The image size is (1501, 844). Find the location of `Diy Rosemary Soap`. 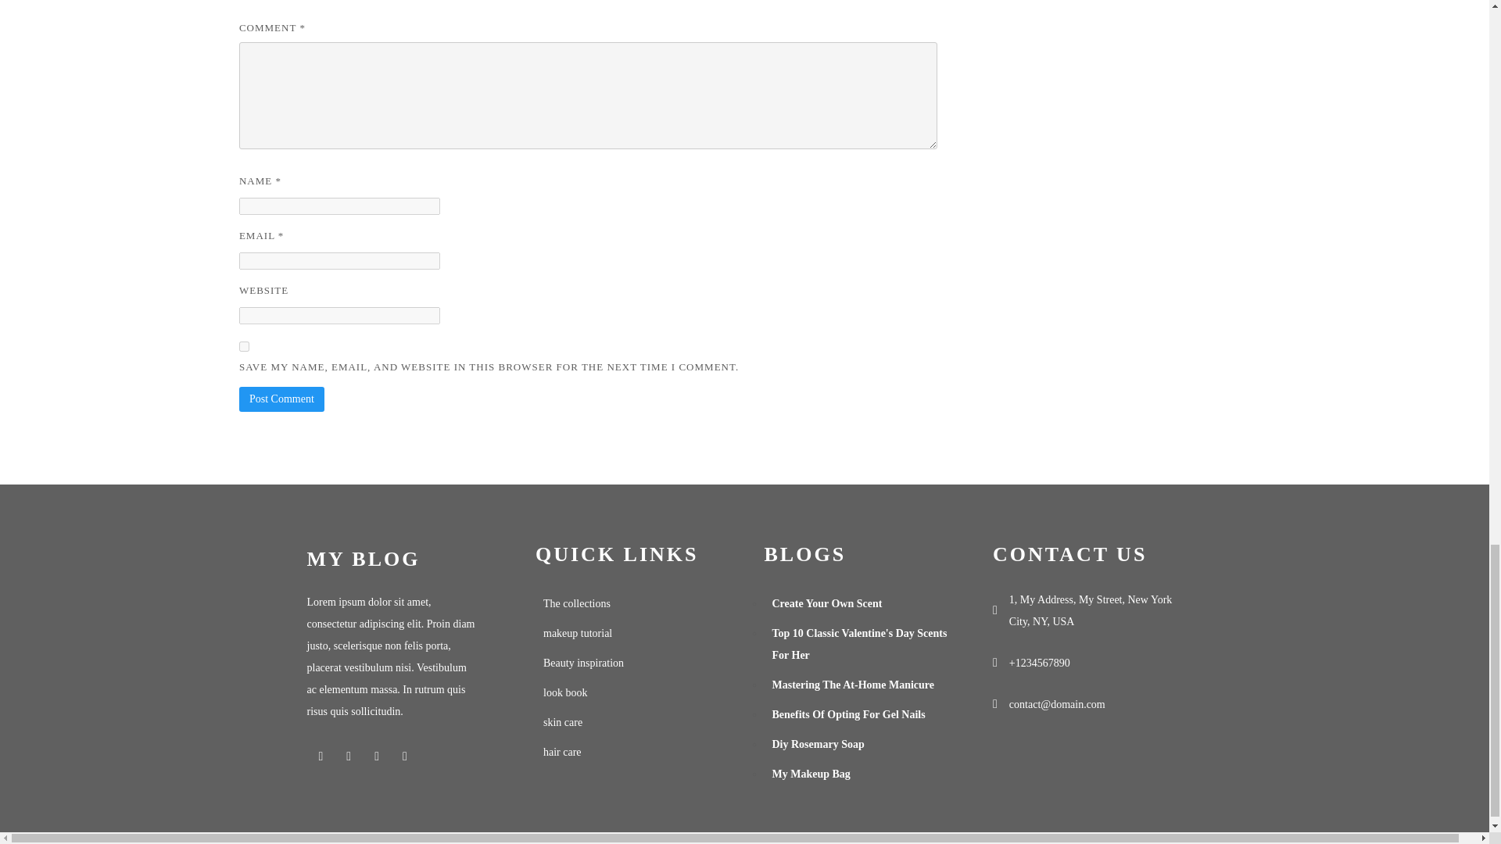

Diy Rosemary Soap is located at coordinates (859, 745).